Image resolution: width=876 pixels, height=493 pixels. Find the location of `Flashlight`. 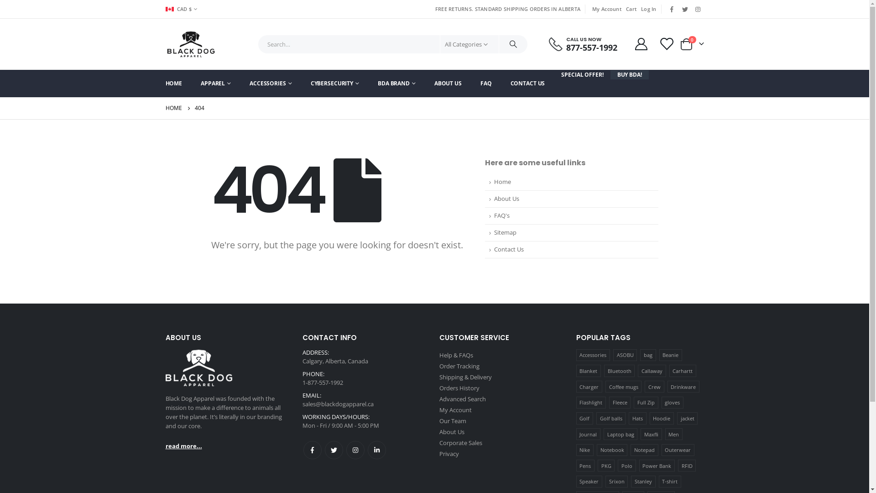

Flashlight is located at coordinates (590, 403).